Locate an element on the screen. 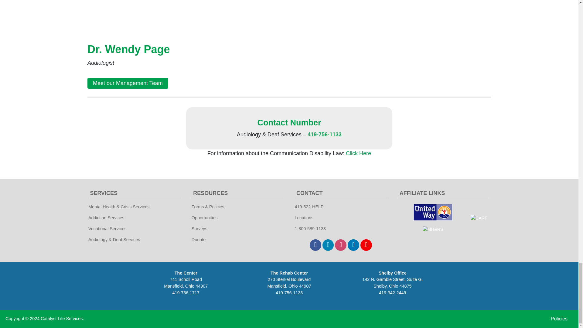 The width and height of the screenshot is (583, 328). LinkedIn is located at coordinates (353, 245).